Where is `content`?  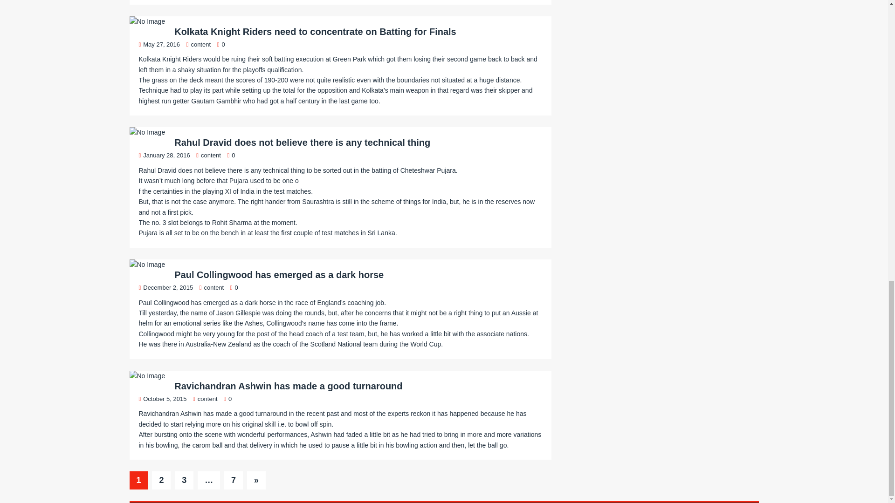 content is located at coordinates (211, 156).